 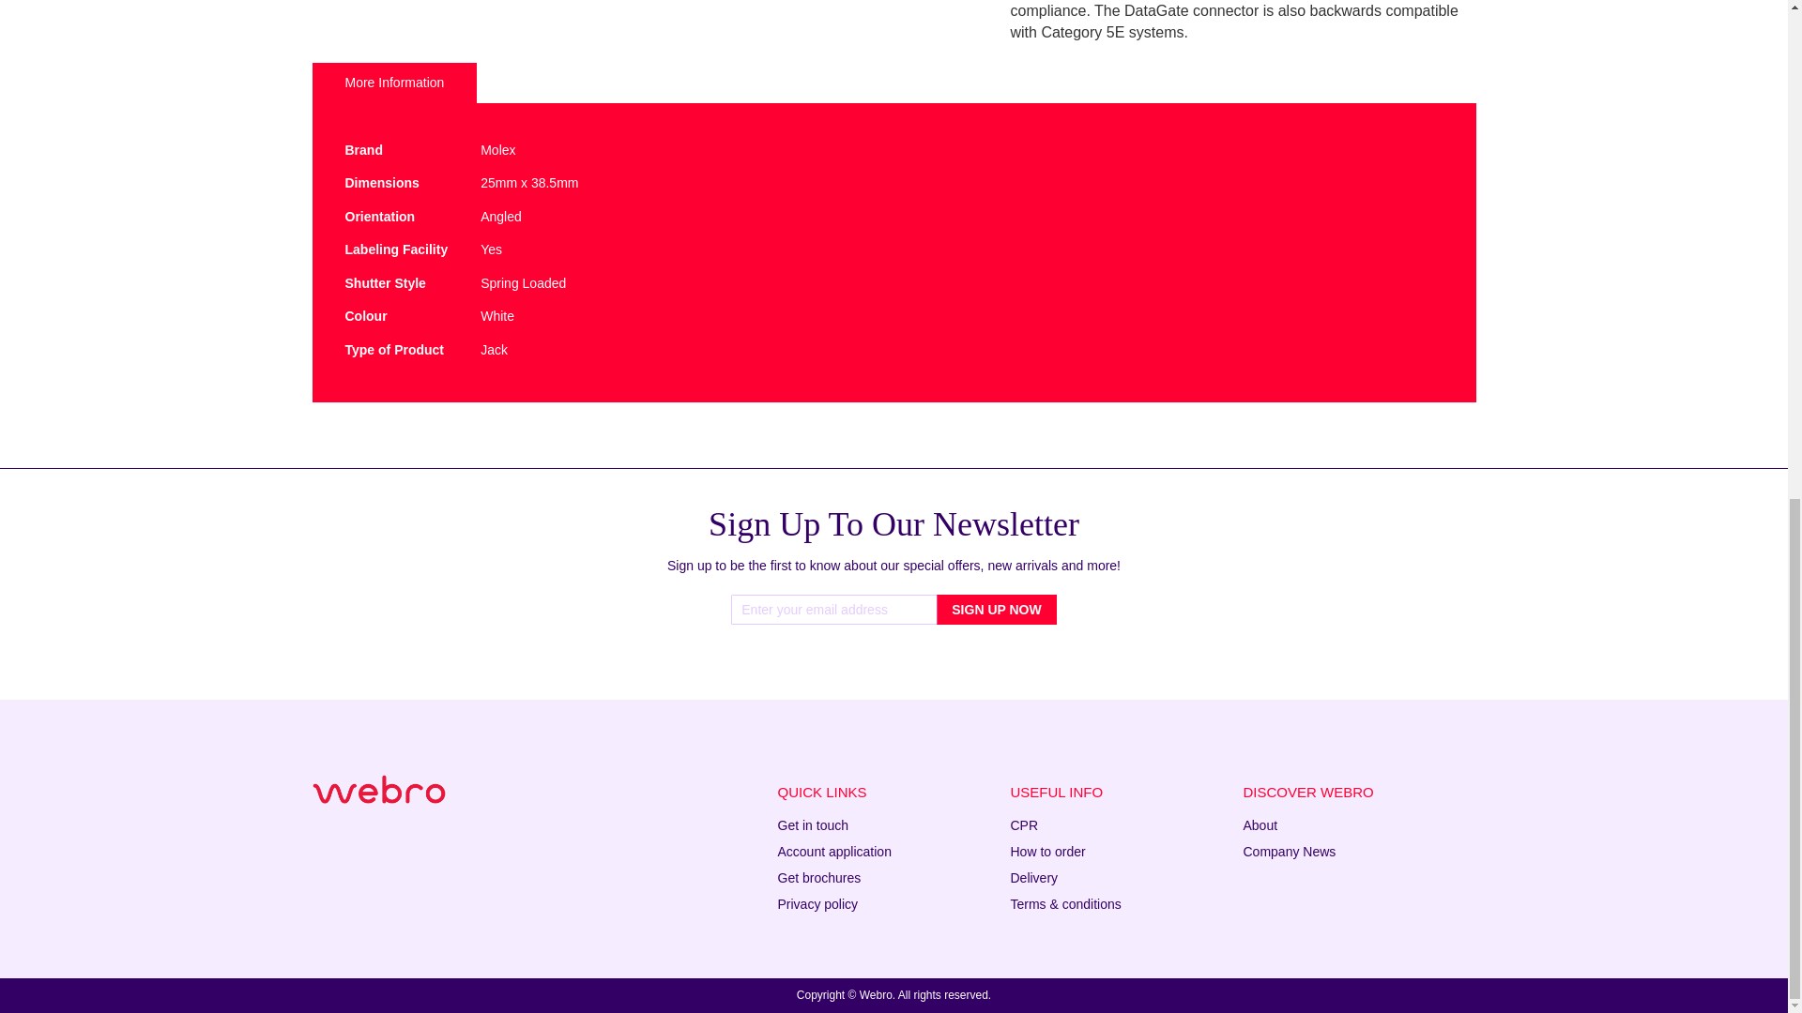 I want to click on Company News, so click(x=1289, y=851).